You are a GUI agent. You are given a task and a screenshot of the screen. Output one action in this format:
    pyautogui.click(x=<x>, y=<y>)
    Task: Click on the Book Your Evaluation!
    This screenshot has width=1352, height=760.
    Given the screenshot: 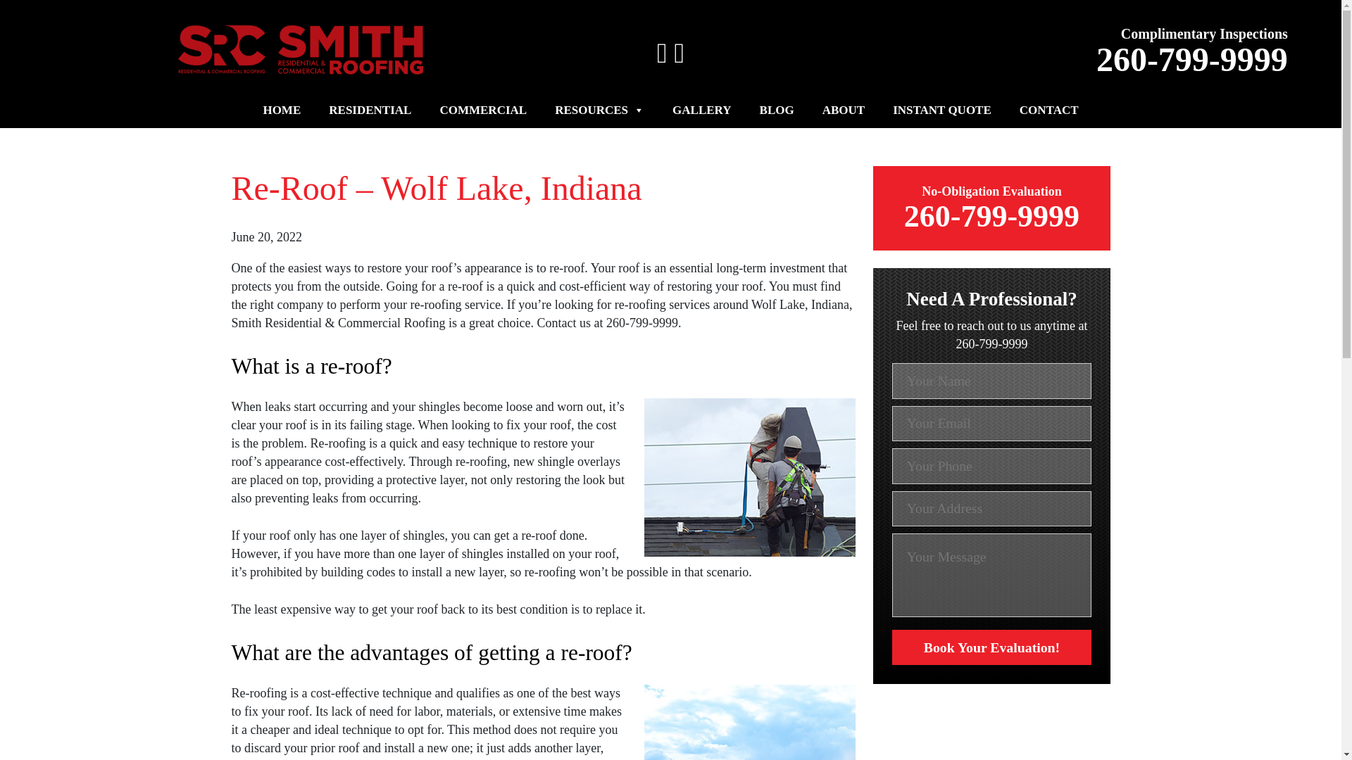 What is the action you would take?
    pyautogui.click(x=991, y=647)
    